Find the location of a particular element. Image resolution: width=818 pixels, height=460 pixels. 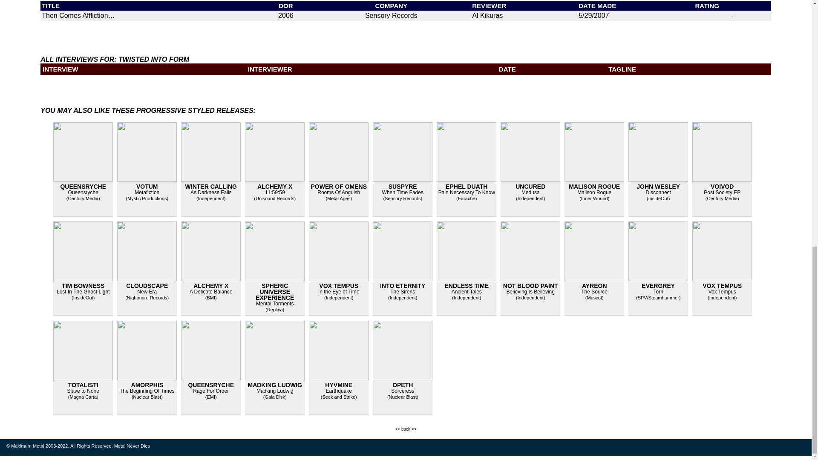

POWER OF OMENS is located at coordinates (338, 187).